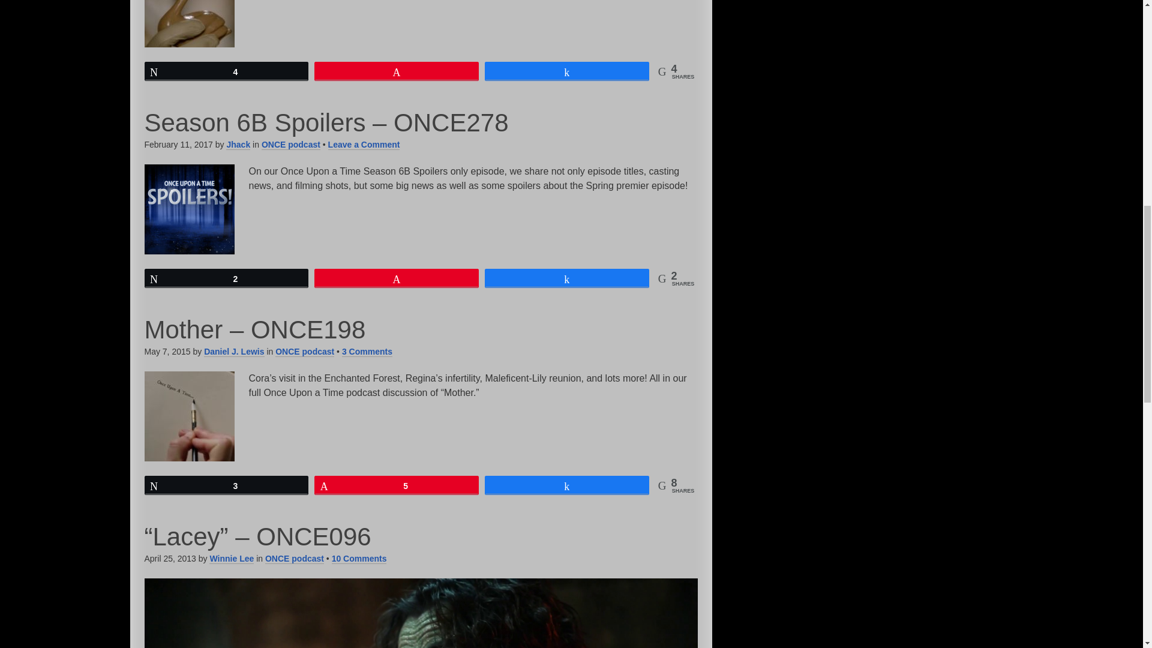 The width and height of the screenshot is (1152, 648). What do you see at coordinates (238, 145) in the screenshot?
I see `Jhack` at bounding box center [238, 145].